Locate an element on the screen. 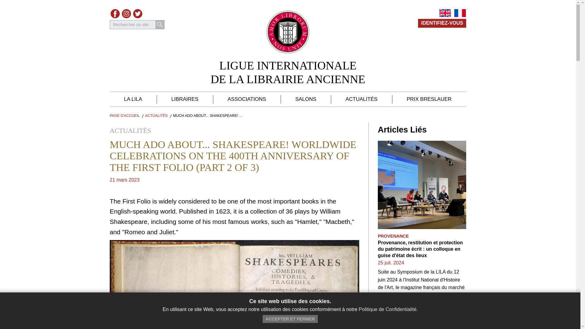  Instagram is located at coordinates (126, 14).